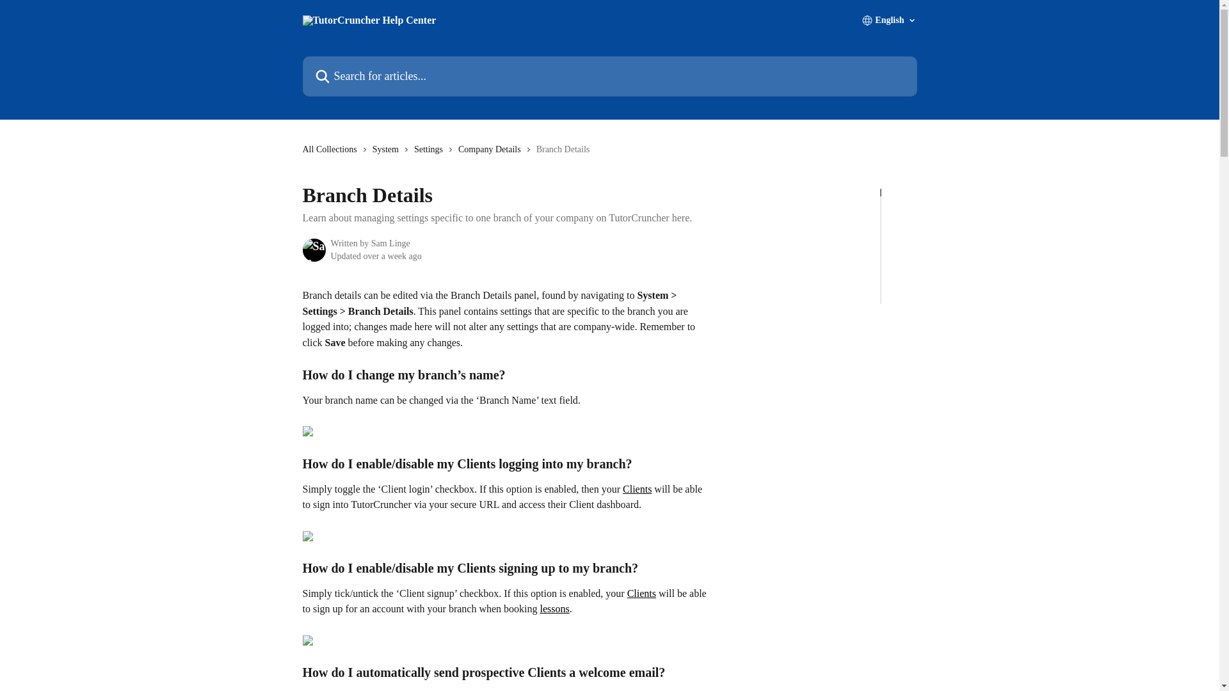 The width and height of the screenshot is (1229, 691). I want to click on Settings, so click(431, 150).